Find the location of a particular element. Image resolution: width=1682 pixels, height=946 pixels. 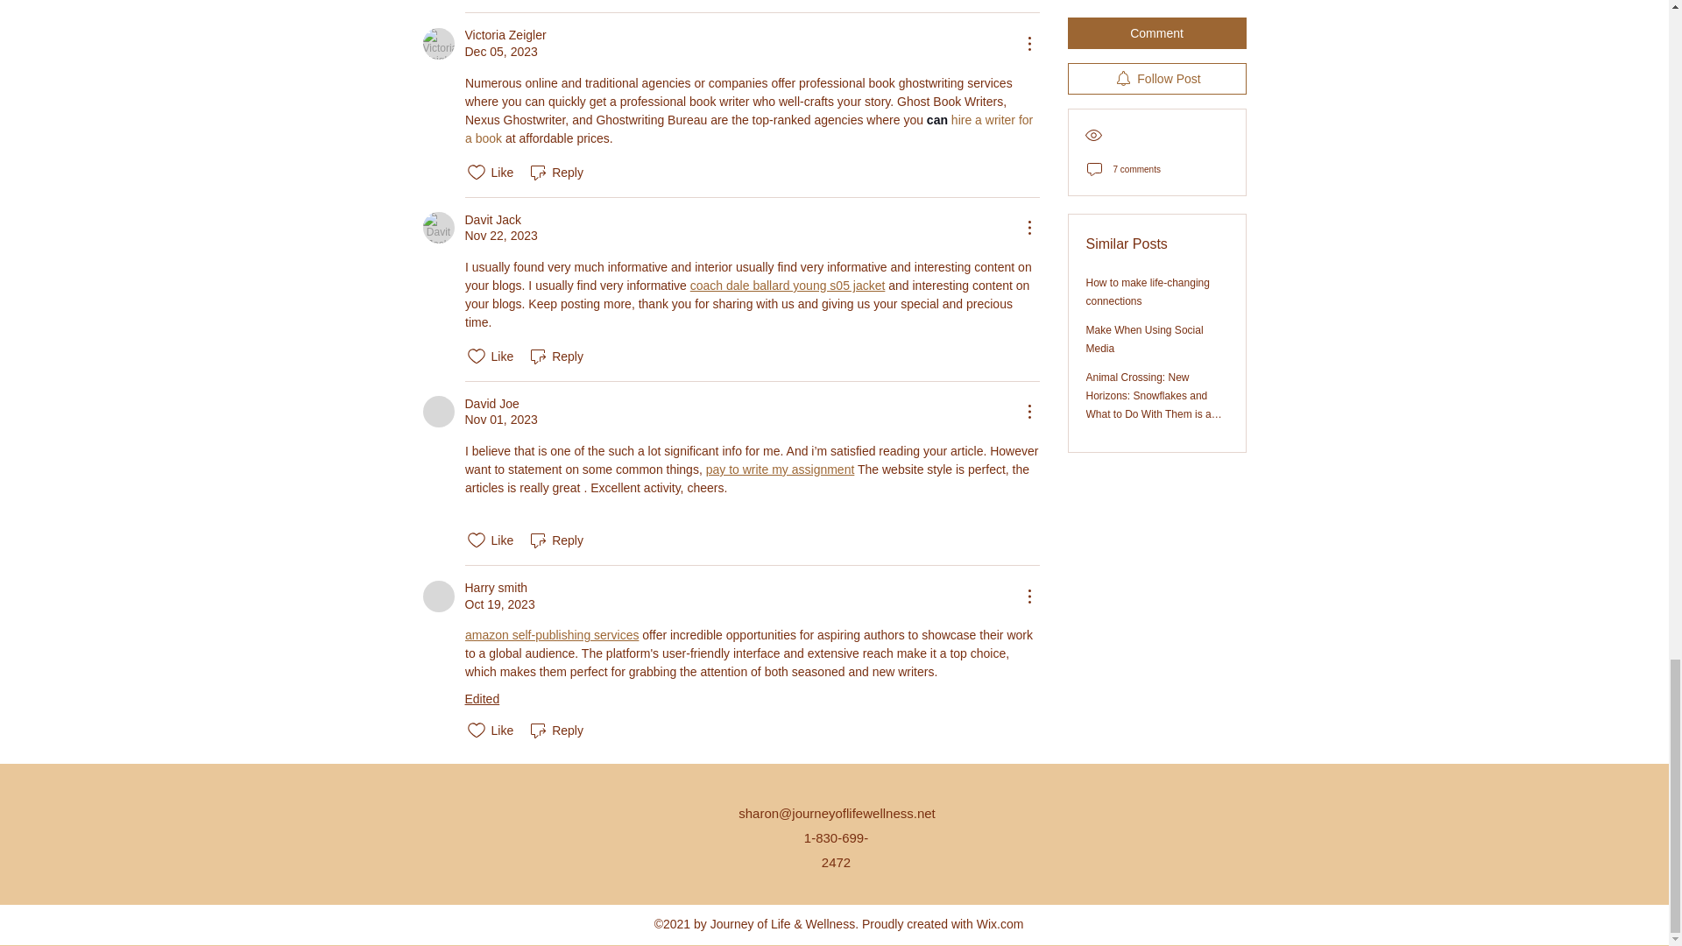

Harry smith is located at coordinates (438, 596).